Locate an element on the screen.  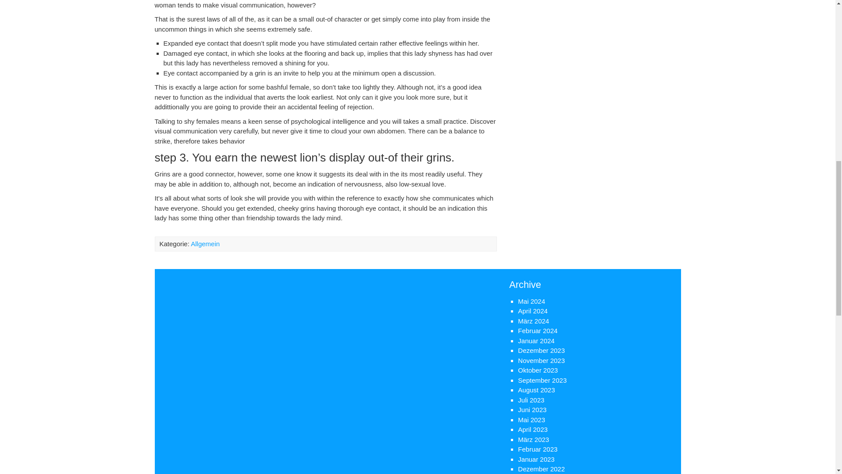
Februar 2024 is located at coordinates (538, 331).